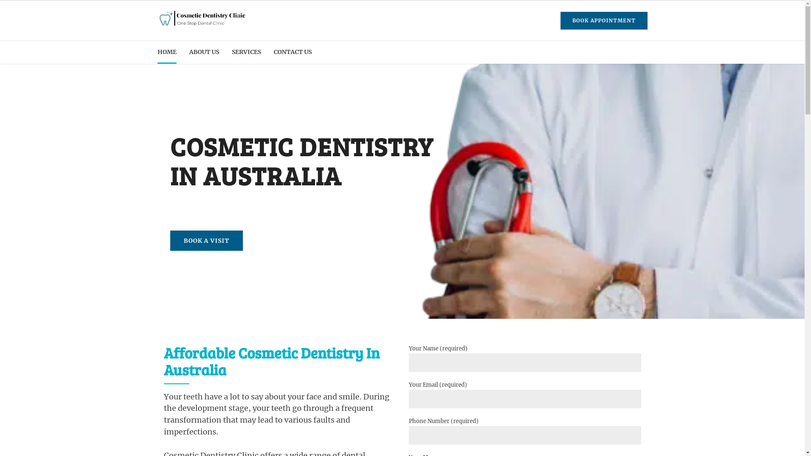 Image resolution: width=811 pixels, height=456 pixels. Describe the element at coordinates (293, 52) in the screenshot. I see `CONTACT US` at that location.